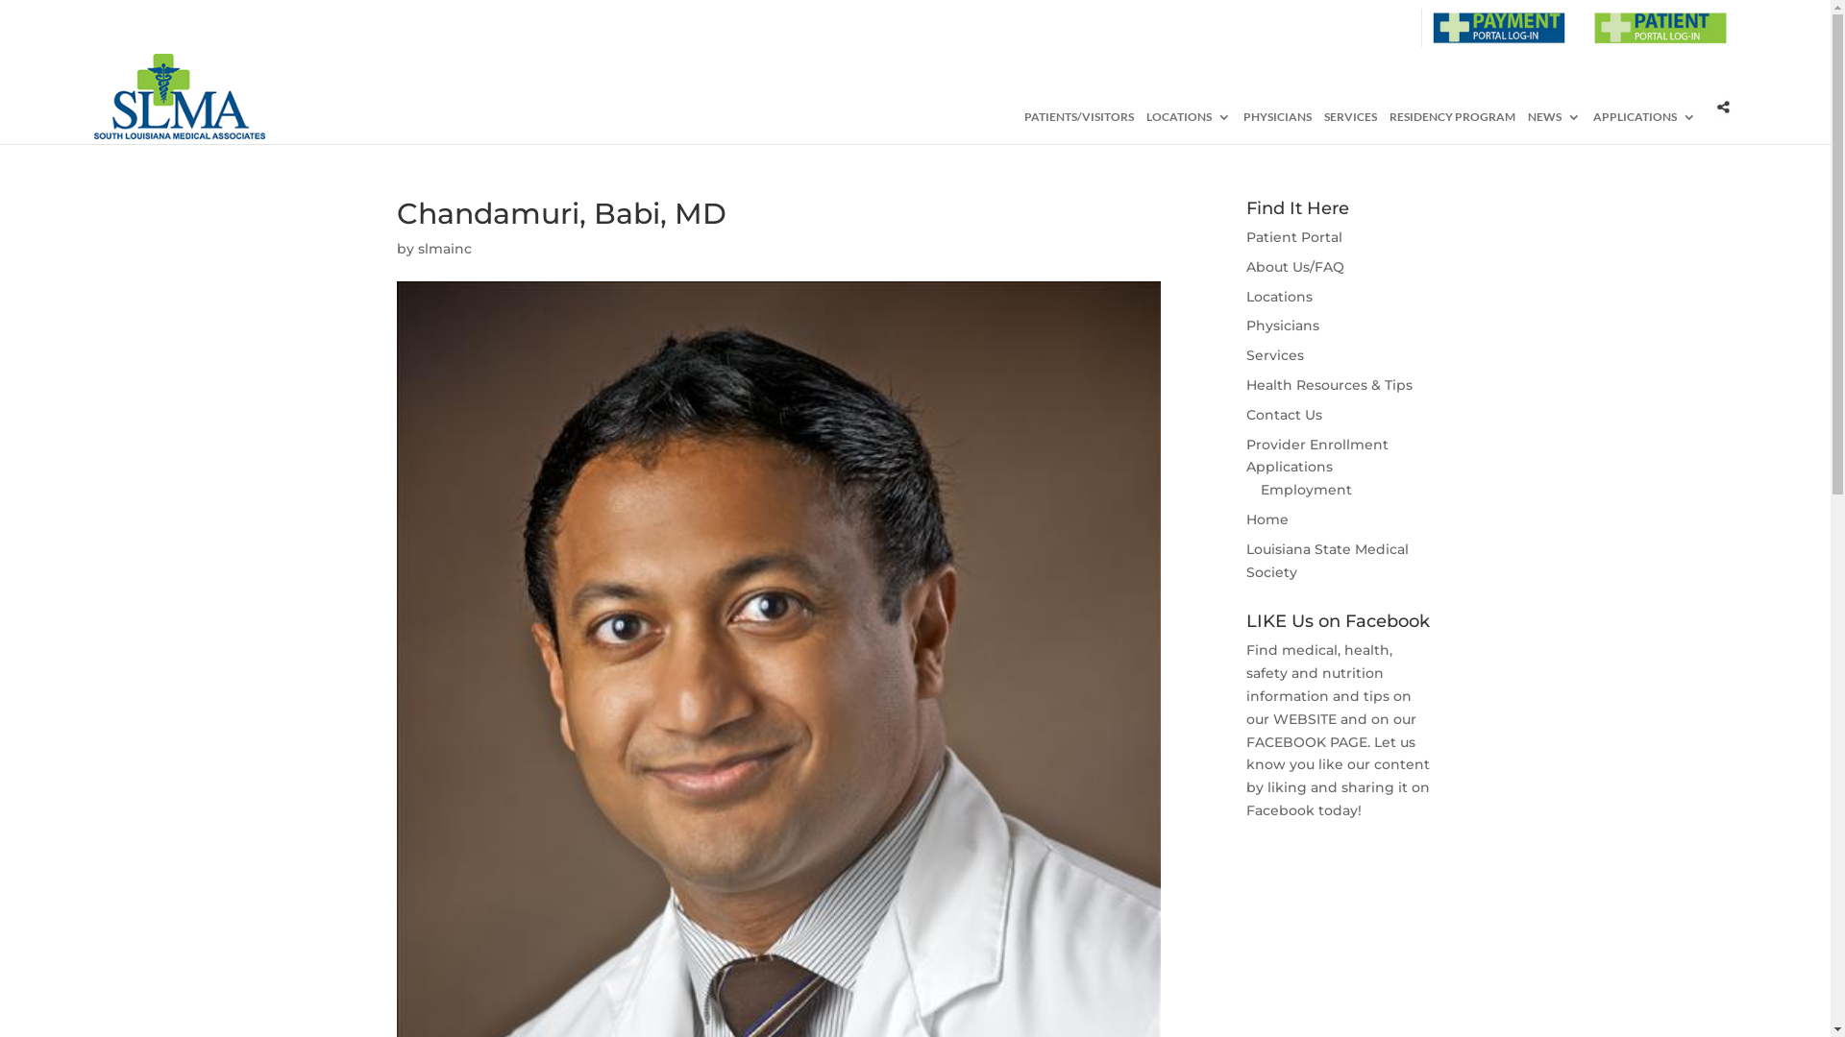  I want to click on Health Resources & Tips, so click(1330, 385).